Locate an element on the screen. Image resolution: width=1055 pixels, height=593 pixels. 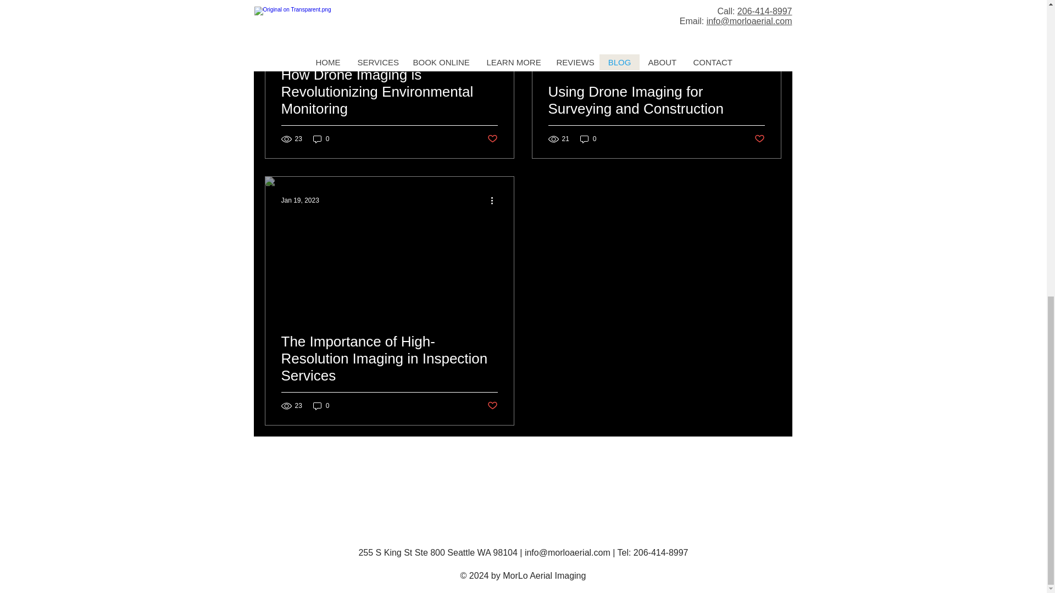
Jan 19, 2023 is located at coordinates (300, 200).